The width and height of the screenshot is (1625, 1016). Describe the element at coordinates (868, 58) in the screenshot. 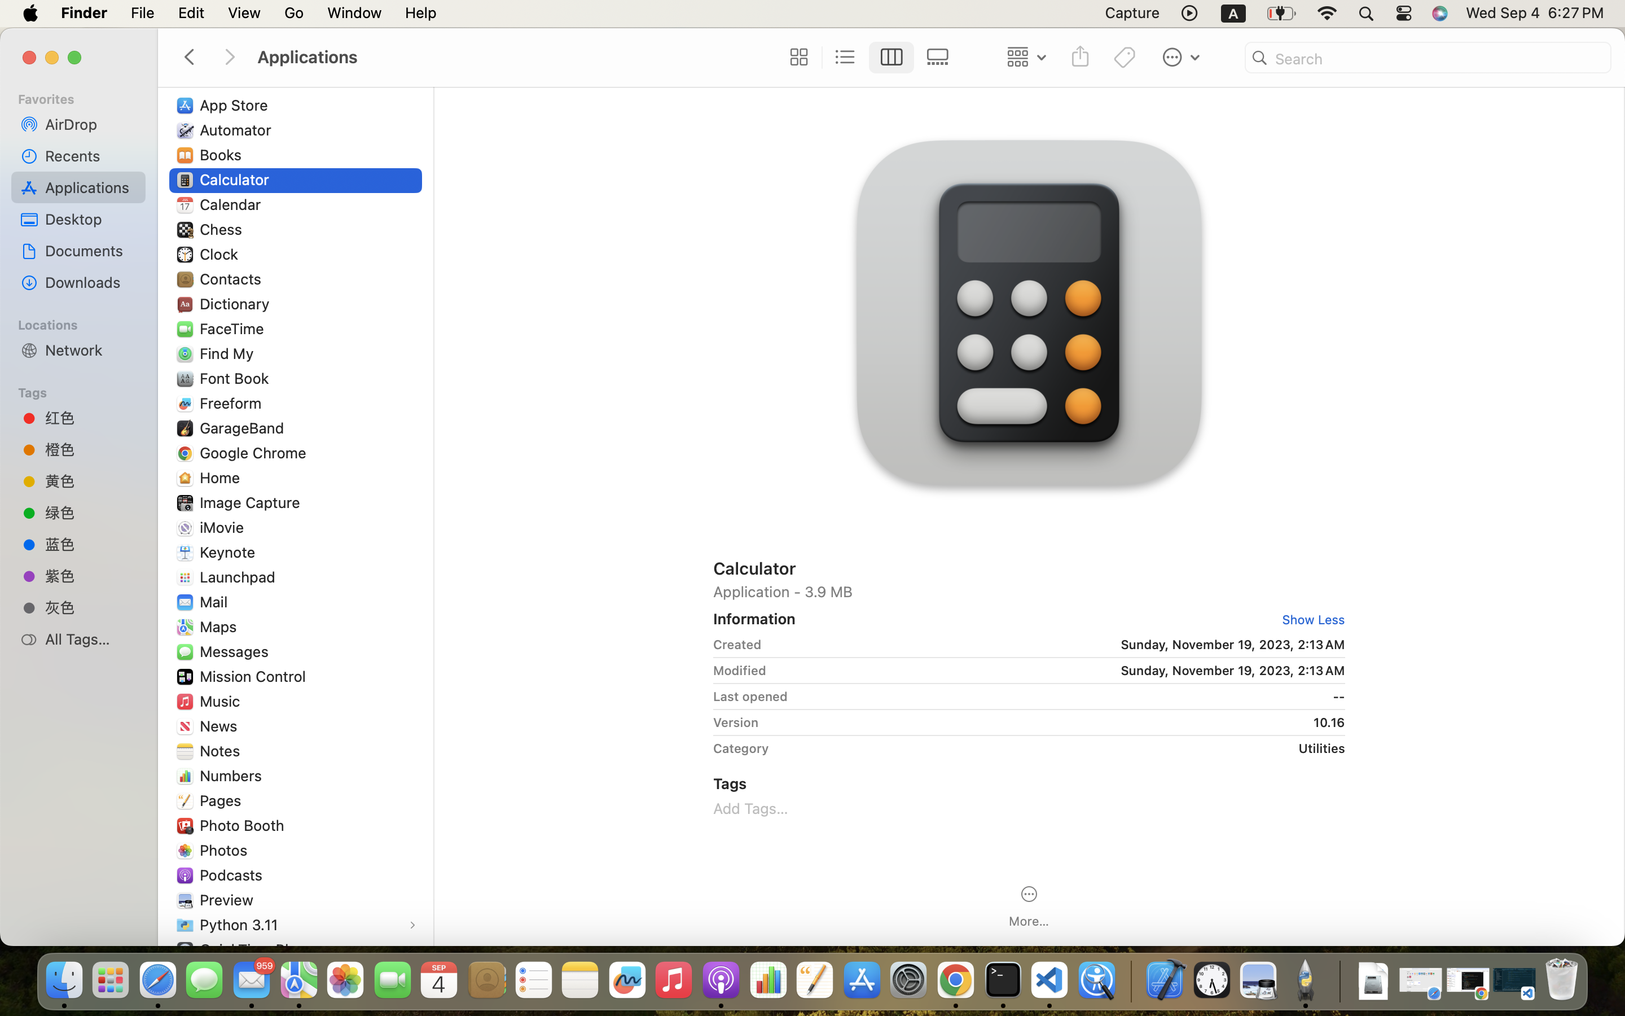

I see `<AXUIElement 0x141e8d910> {pid=510}` at that location.